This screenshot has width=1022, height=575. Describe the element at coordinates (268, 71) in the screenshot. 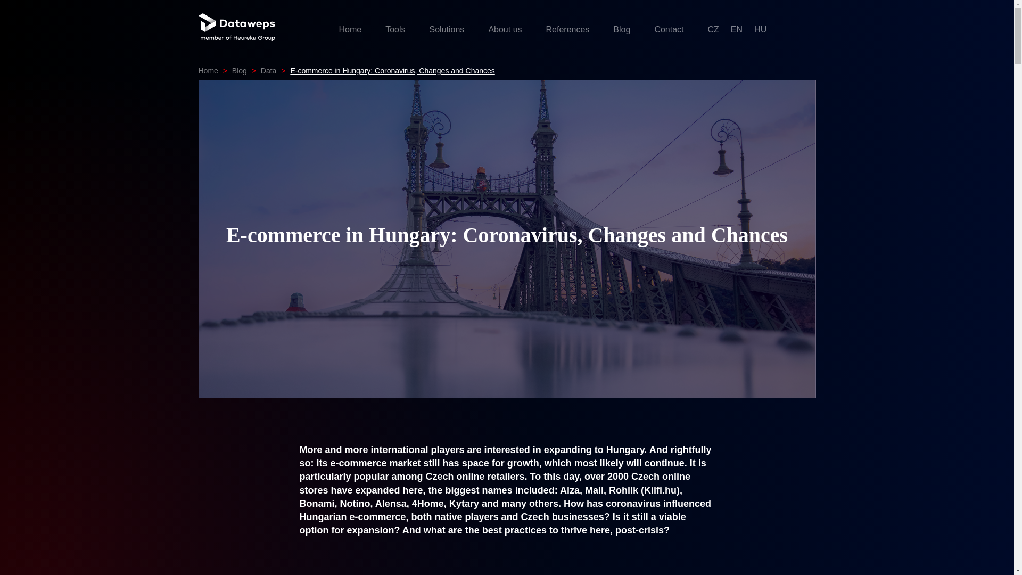

I see `Data` at that location.